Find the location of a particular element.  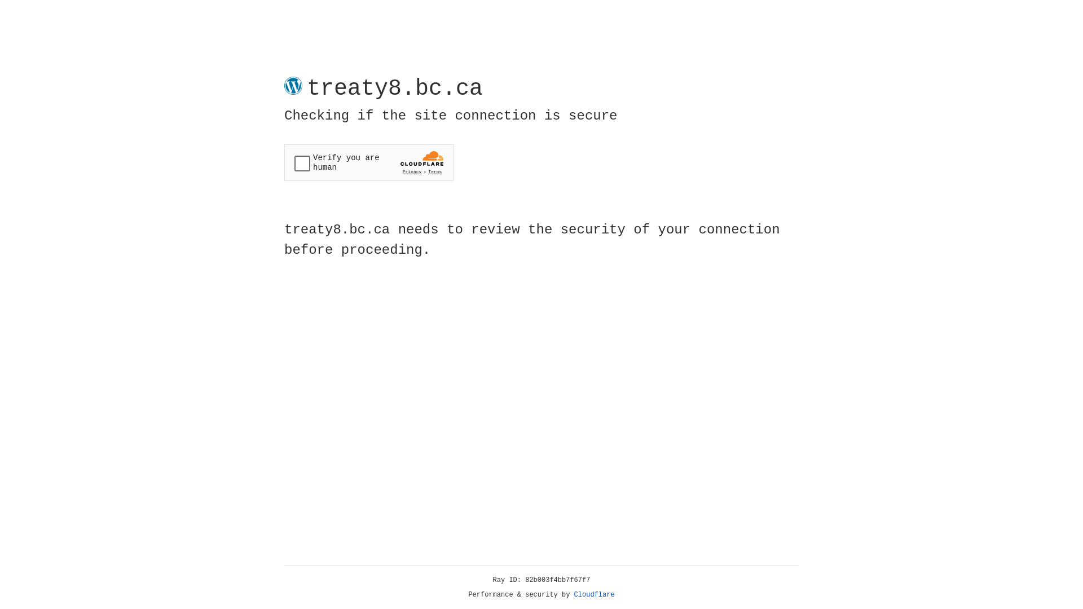

Cloudflare is located at coordinates (595, 595).